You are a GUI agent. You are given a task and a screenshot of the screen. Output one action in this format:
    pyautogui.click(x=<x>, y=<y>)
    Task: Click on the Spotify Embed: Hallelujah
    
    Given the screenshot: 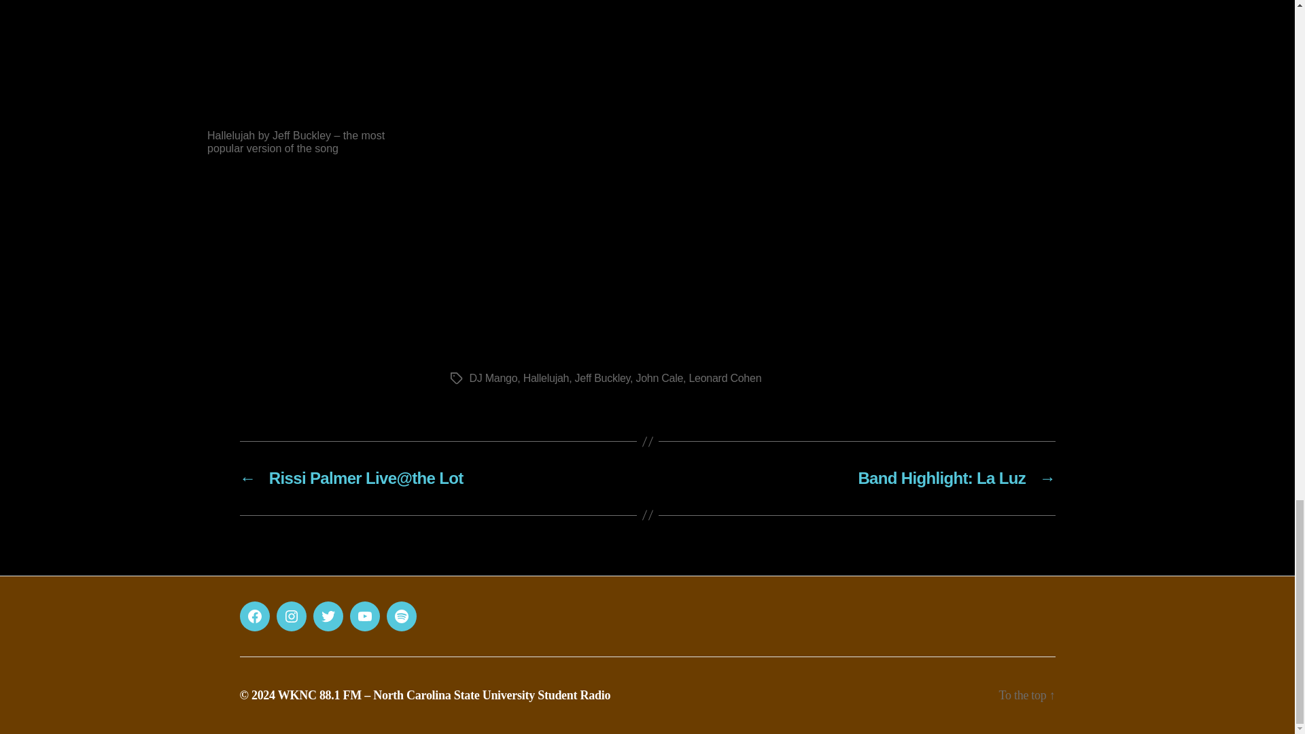 What is the action you would take?
    pyautogui.click(x=306, y=59)
    